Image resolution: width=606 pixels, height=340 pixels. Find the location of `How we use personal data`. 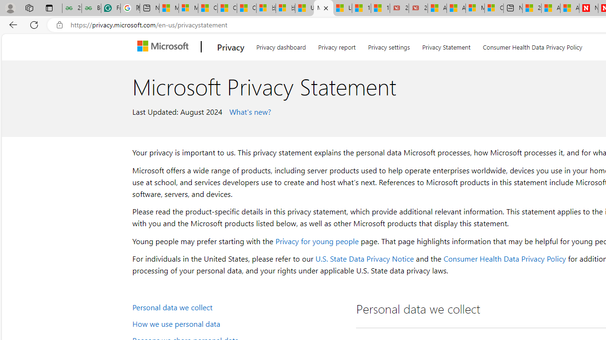

How we use personal data is located at coordinates (239, 323).